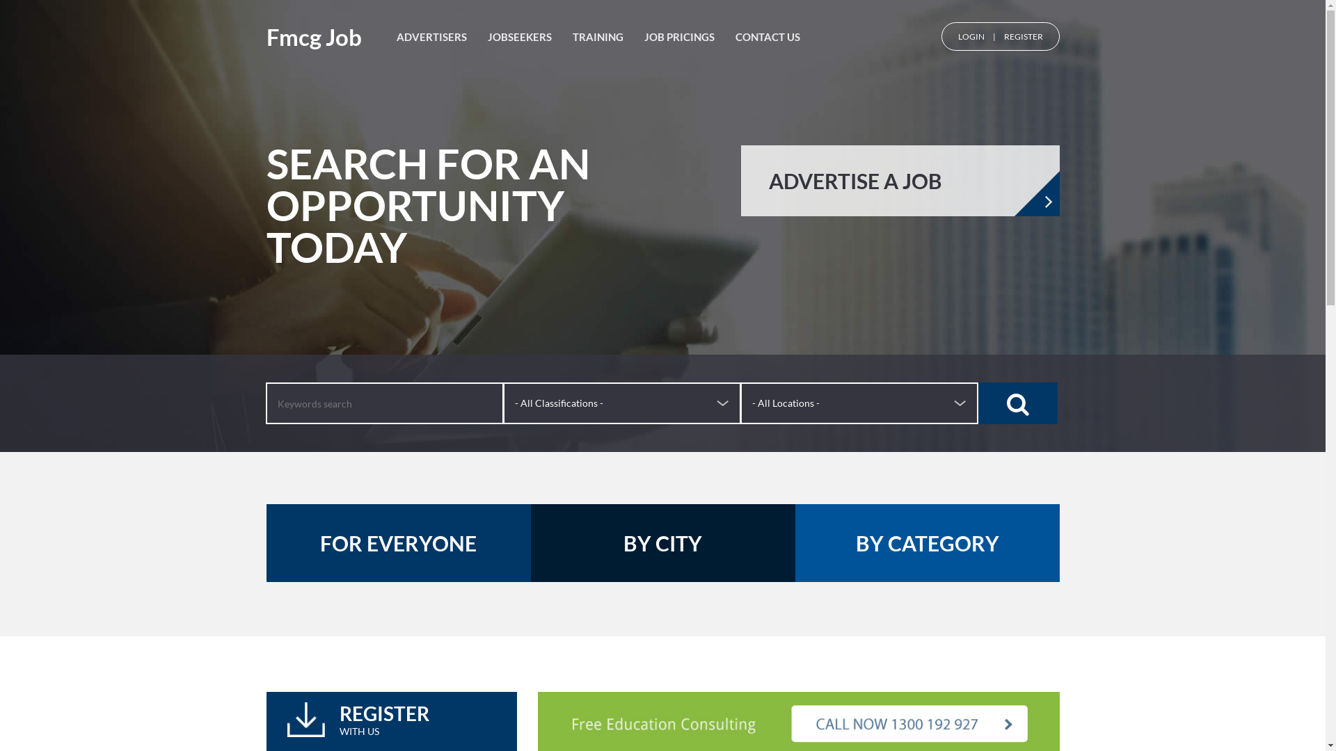 This screenshot has width=1336, height=751. Describe the element at coordinates (679, 38) in the screenshot. I see `JOB PRICINGS` at that location.